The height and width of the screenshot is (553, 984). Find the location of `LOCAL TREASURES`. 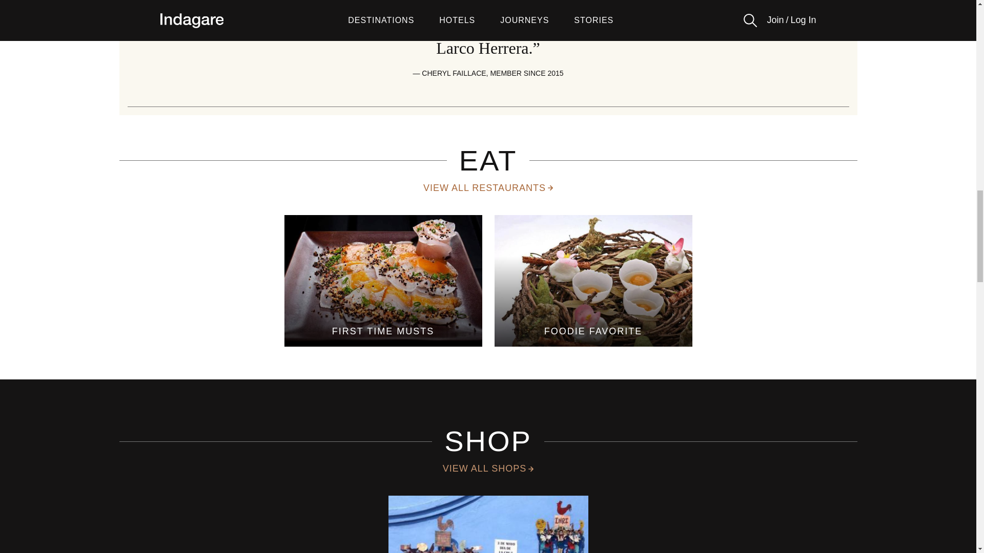

LOCAL TREASURES is located at coordinates (488, 524).